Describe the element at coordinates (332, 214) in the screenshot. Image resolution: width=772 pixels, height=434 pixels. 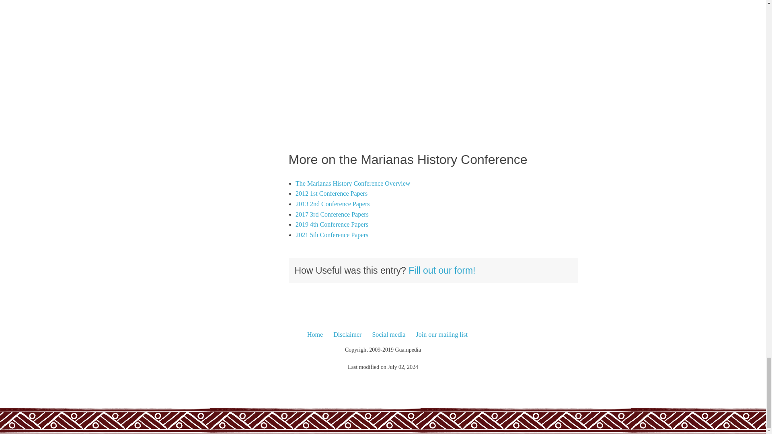
I see `2017 3rd Conference Papers` at that location.